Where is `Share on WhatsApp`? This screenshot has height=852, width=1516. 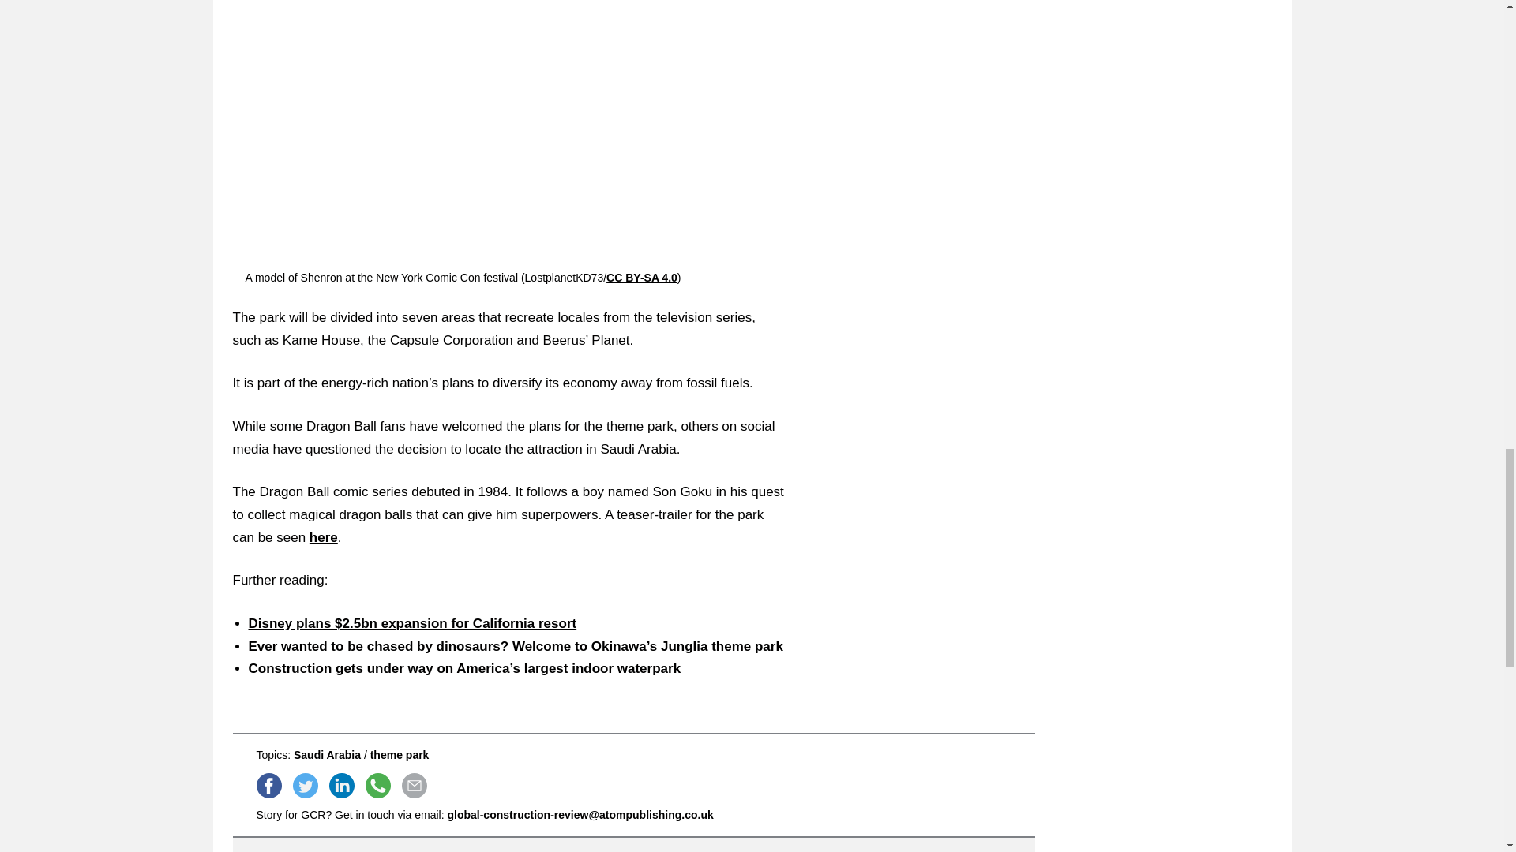
Share on WhatsApp is located at coordinates (377, 785).